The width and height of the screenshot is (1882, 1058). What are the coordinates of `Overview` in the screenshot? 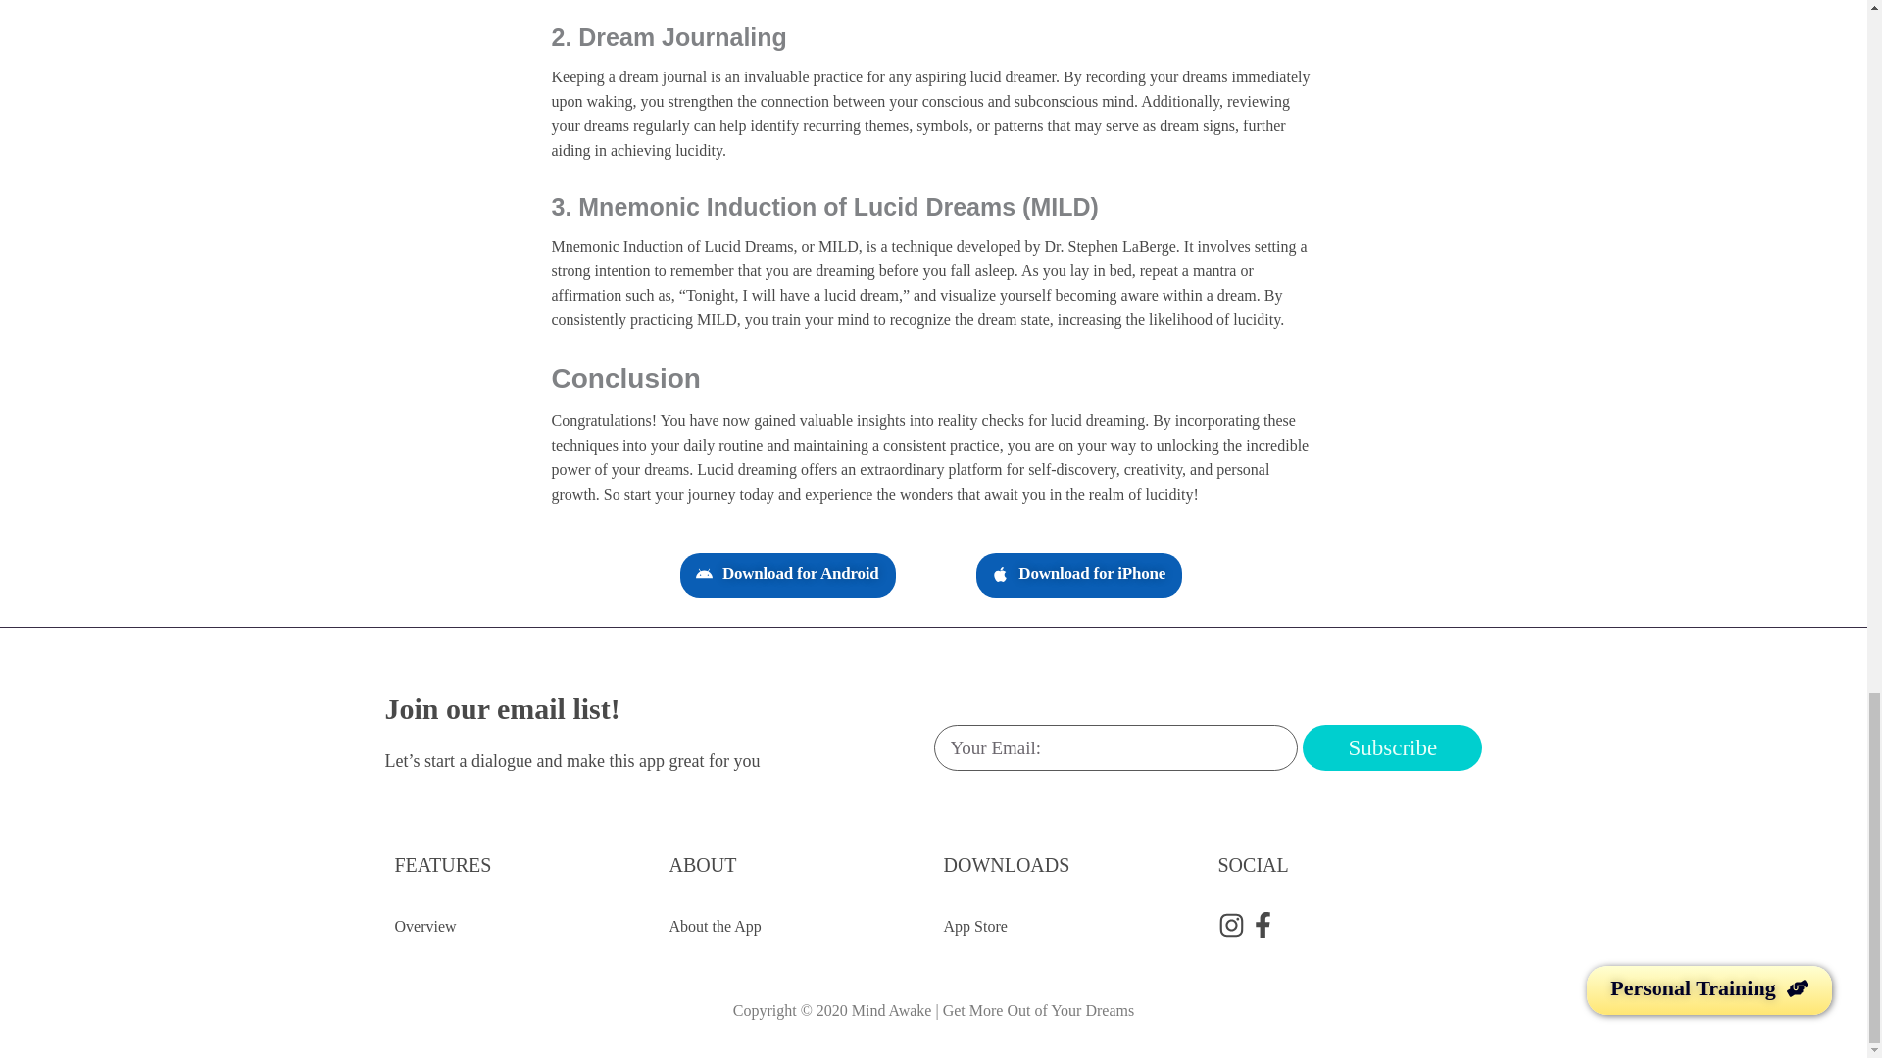 It's located at (521, 927).